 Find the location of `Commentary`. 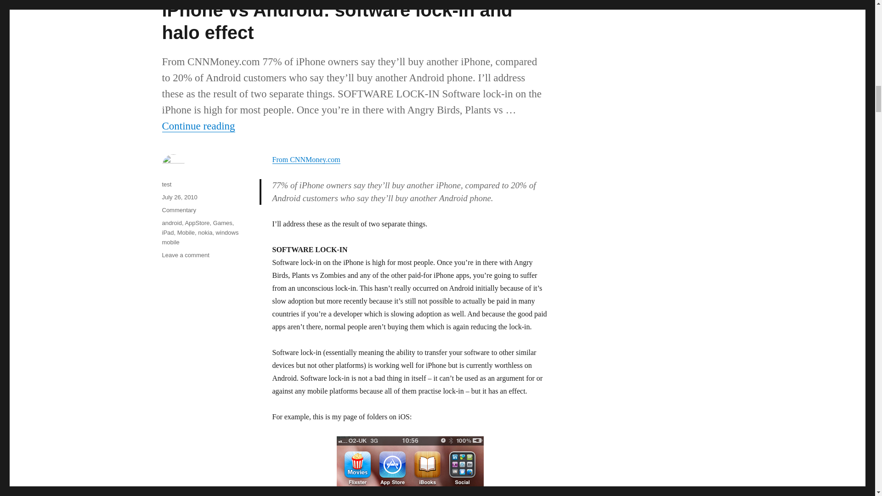

Commentary is located at coordinates (178, 210).